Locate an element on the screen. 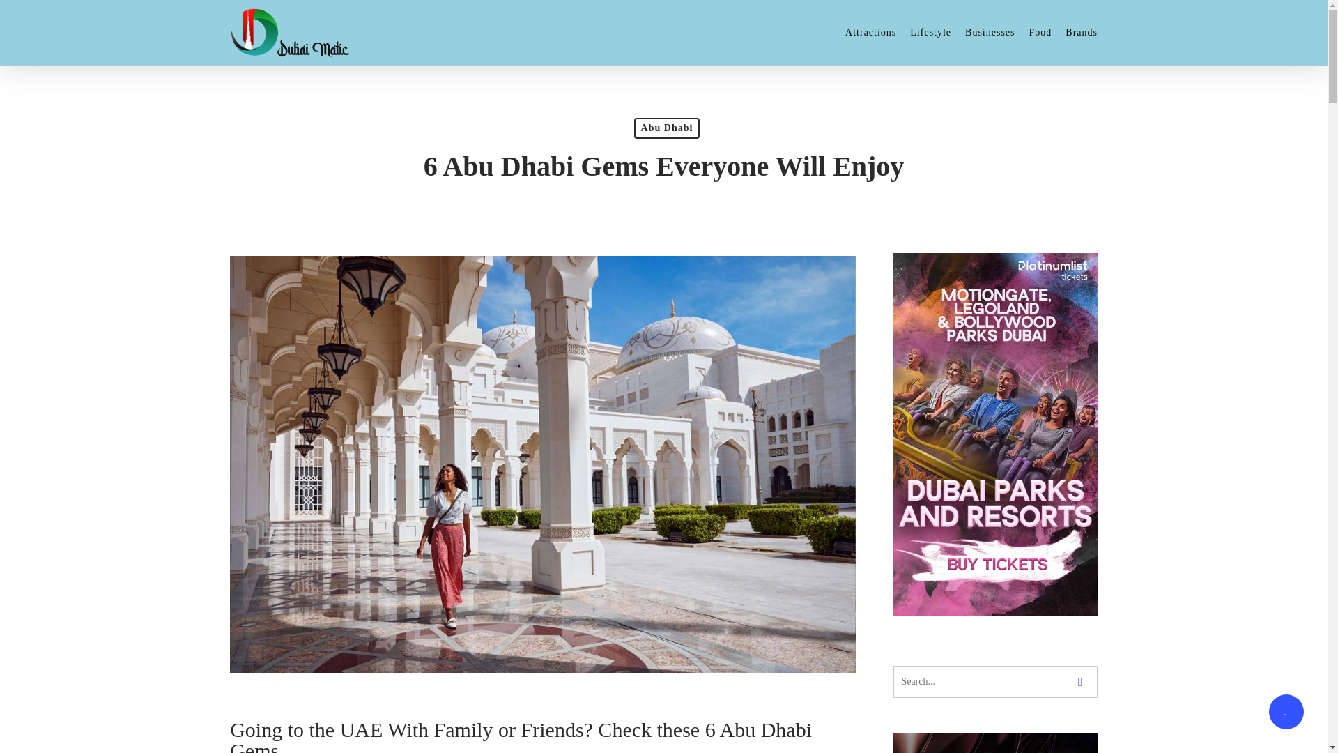  Food is located at coordinates (1040, 32).